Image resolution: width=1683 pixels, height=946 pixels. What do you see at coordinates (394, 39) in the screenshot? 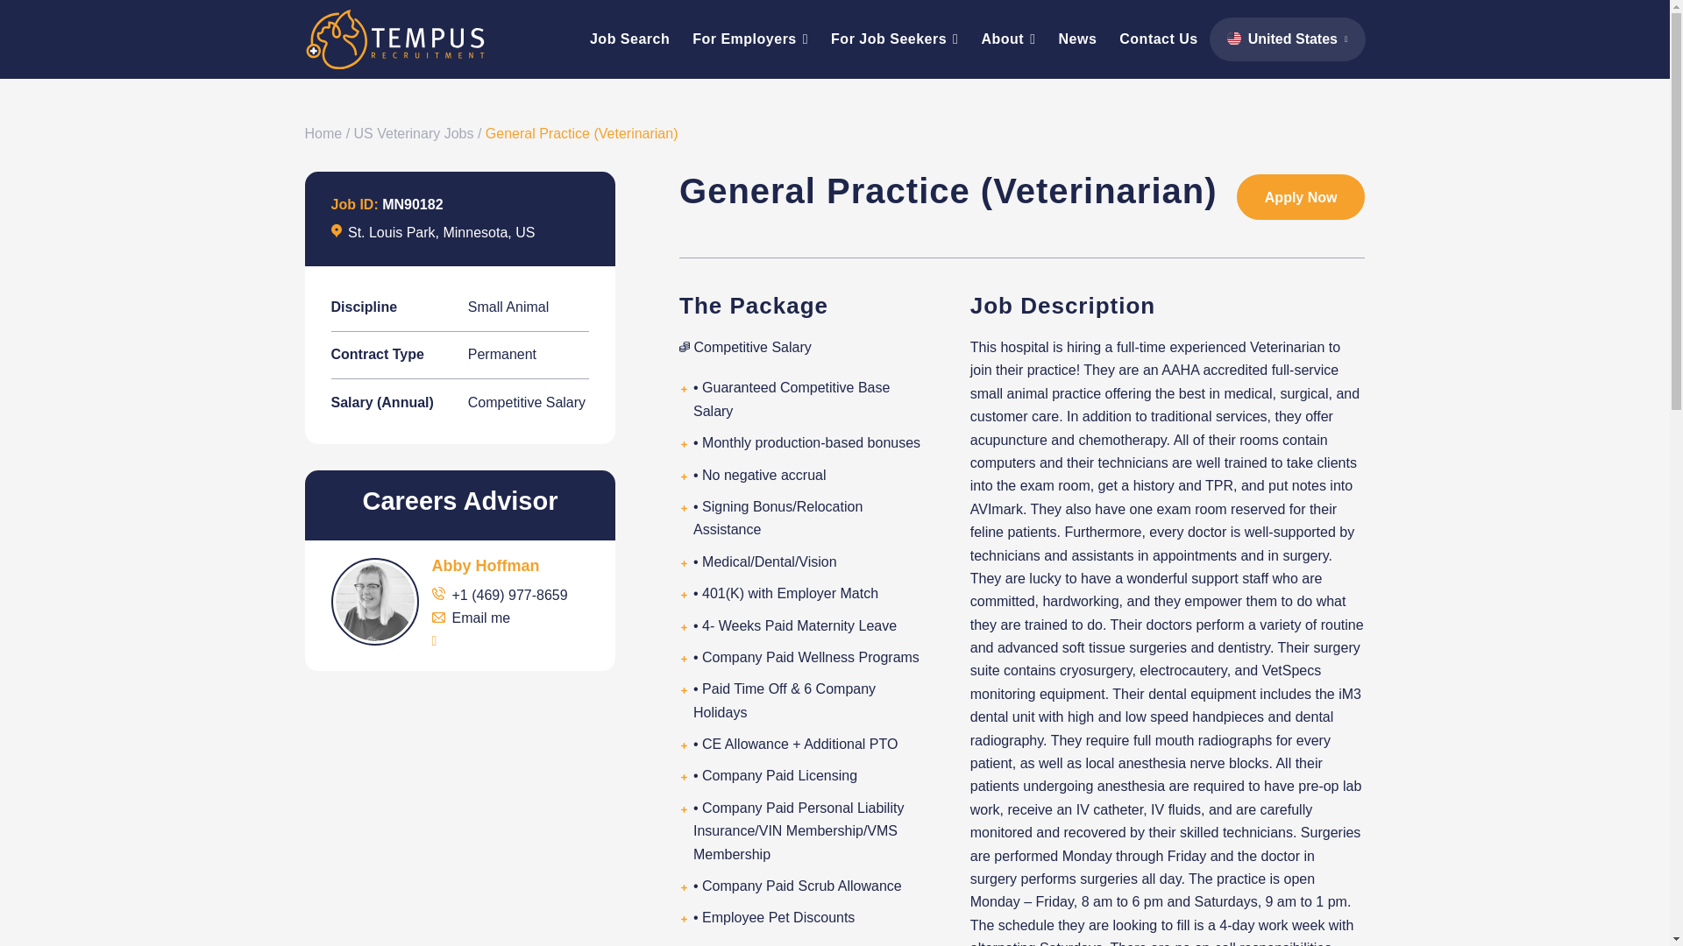
I see `tempus-recruitment-logo-white` at bounding box center [394, 39].